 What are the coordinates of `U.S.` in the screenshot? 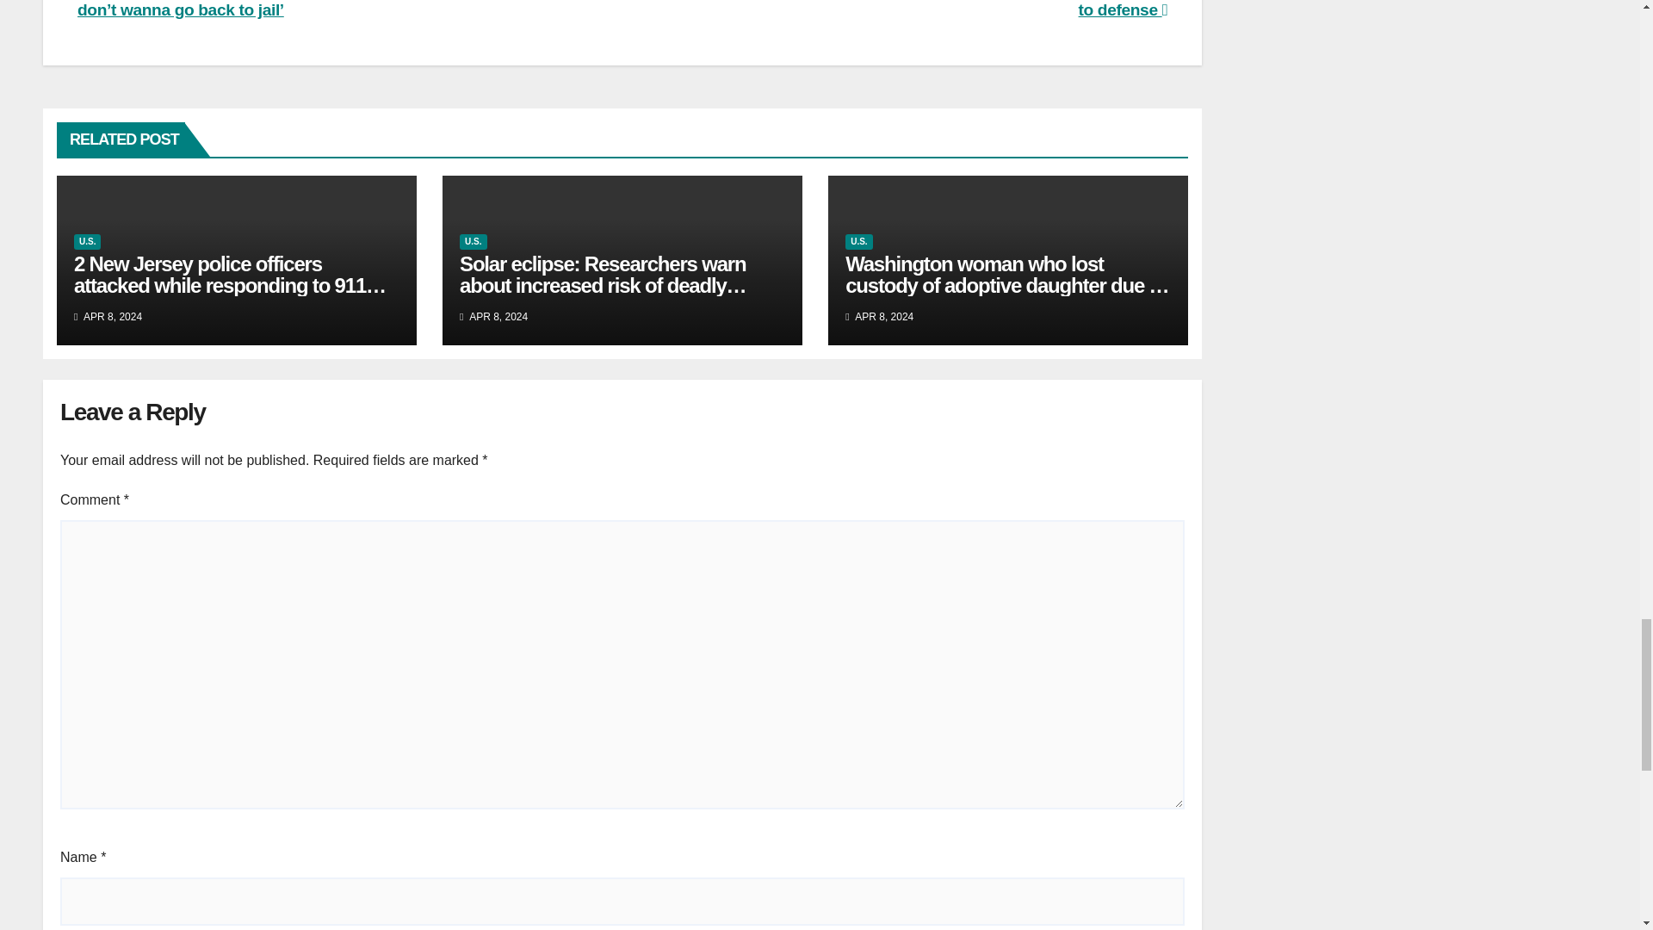 It's located at (88, 242).